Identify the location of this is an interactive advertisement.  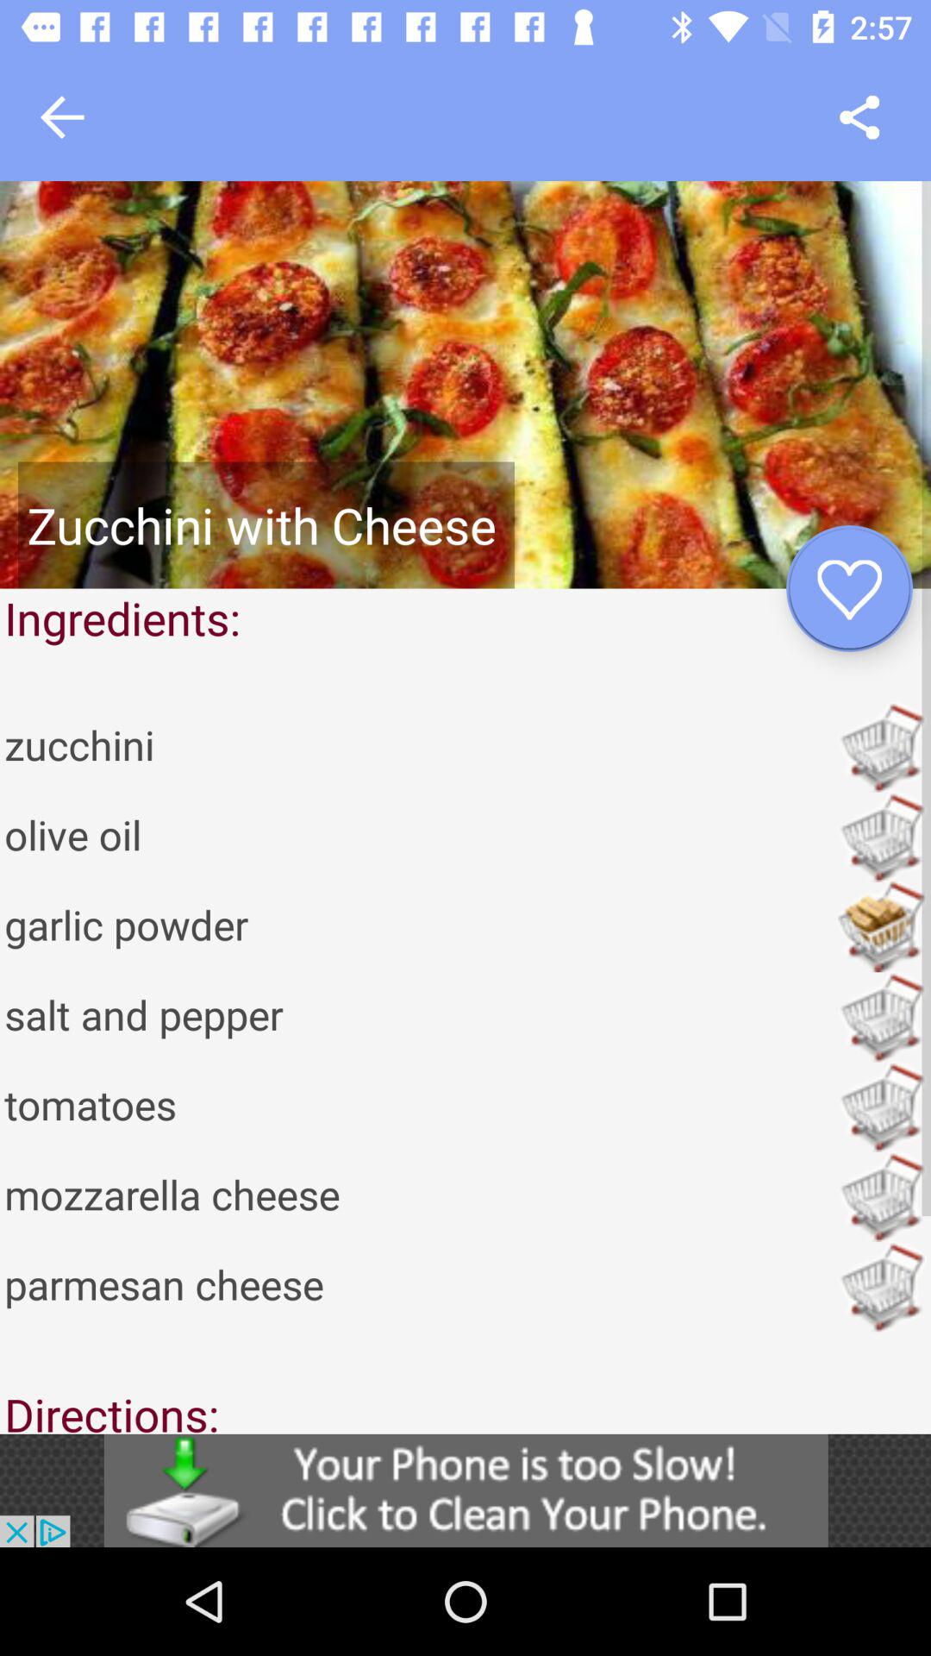
(465, 1490).